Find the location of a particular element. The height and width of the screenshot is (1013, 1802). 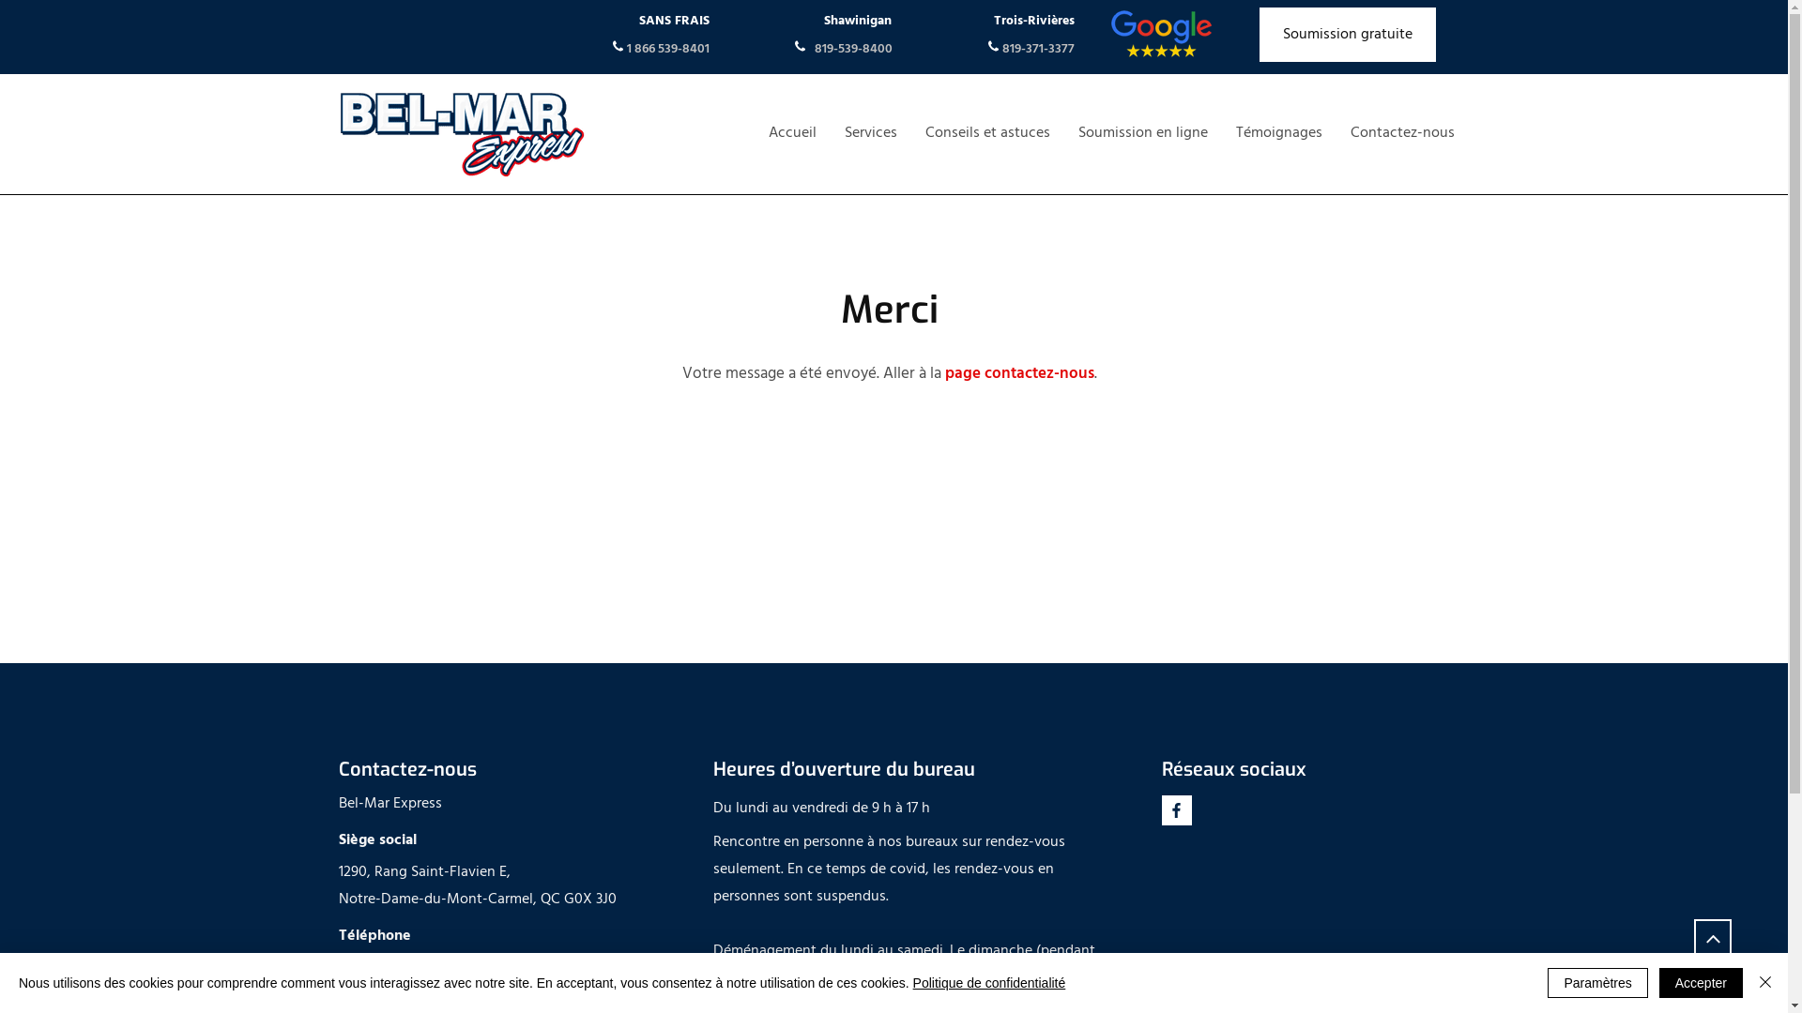

819-539-8400 is located at coordinates (854, 49).